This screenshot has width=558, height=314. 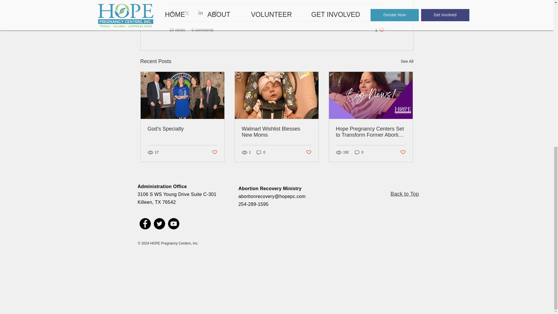 What do you see at coordinates (309, 152) in the screenshot?
I see `0` at bounding box center [309, 152].